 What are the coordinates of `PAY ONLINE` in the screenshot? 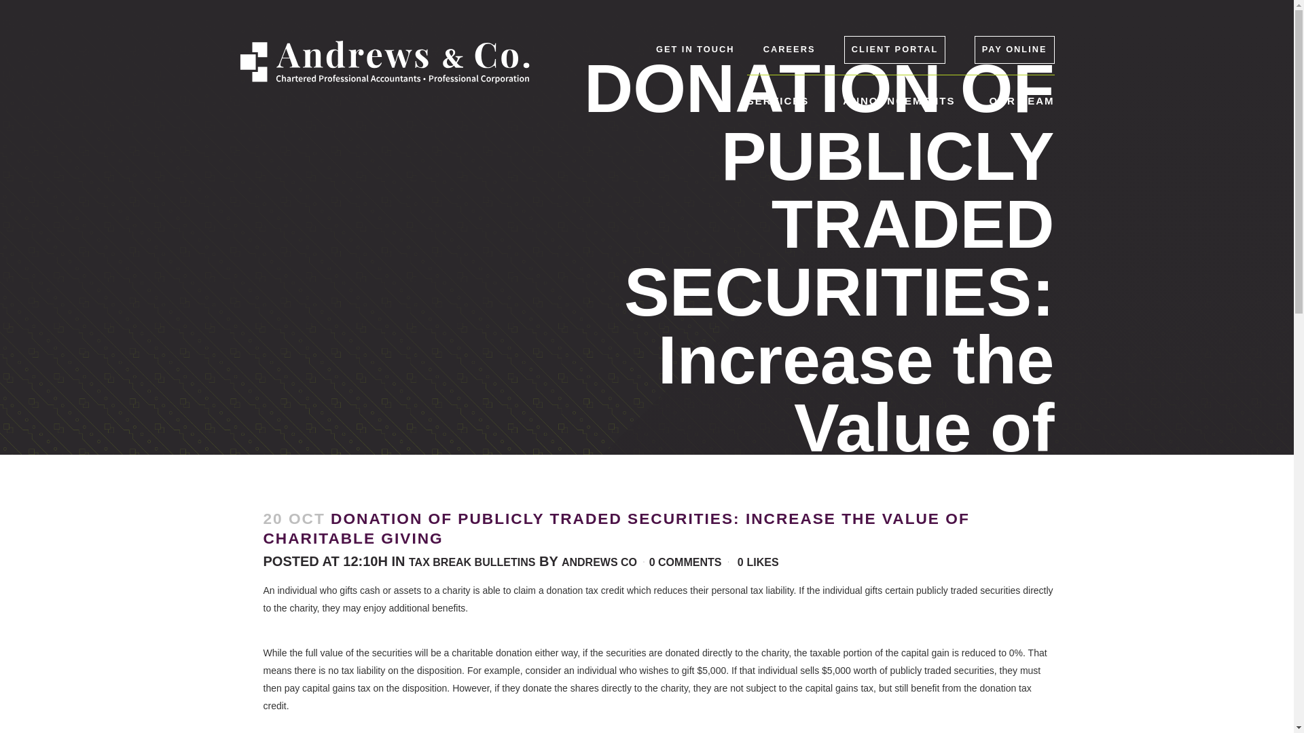 It's located at (1015, 49).